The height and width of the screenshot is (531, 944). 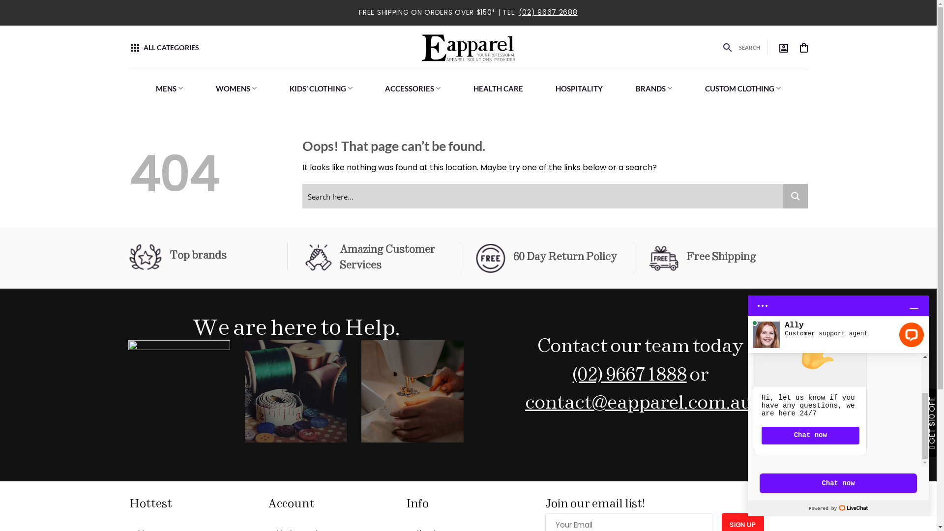 I want to click on Cart, so click(x=803, y=48).